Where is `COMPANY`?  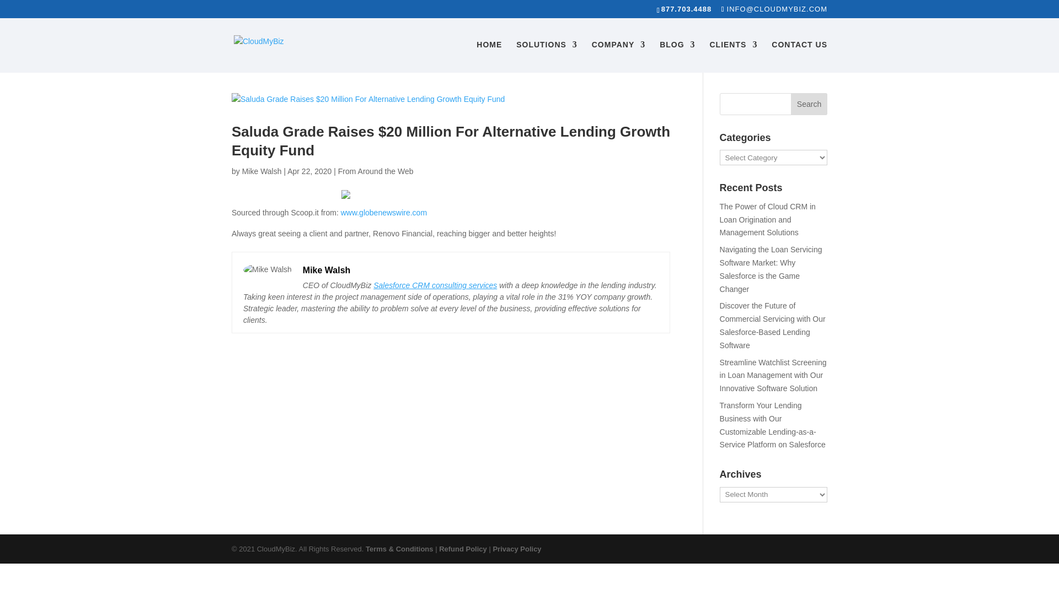 COMPANY is located at coordinates (619, 56).